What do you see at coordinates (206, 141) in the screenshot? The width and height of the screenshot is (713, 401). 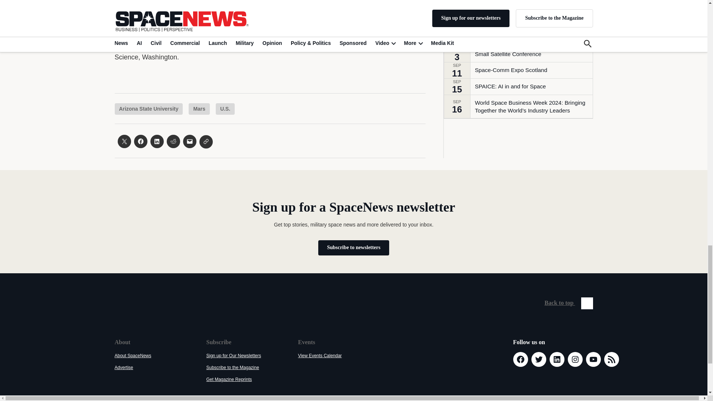 I see `Click to share on Clipboard` at bounding box center [206, 141].